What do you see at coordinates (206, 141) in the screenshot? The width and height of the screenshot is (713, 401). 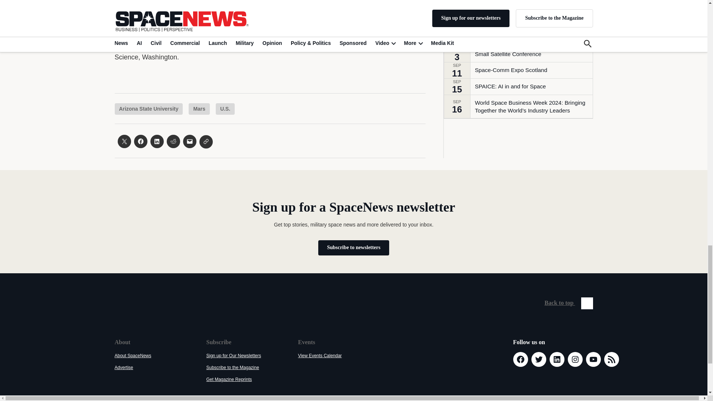 I see `Click to share on Clipboard` at bounding box center [206, 141].